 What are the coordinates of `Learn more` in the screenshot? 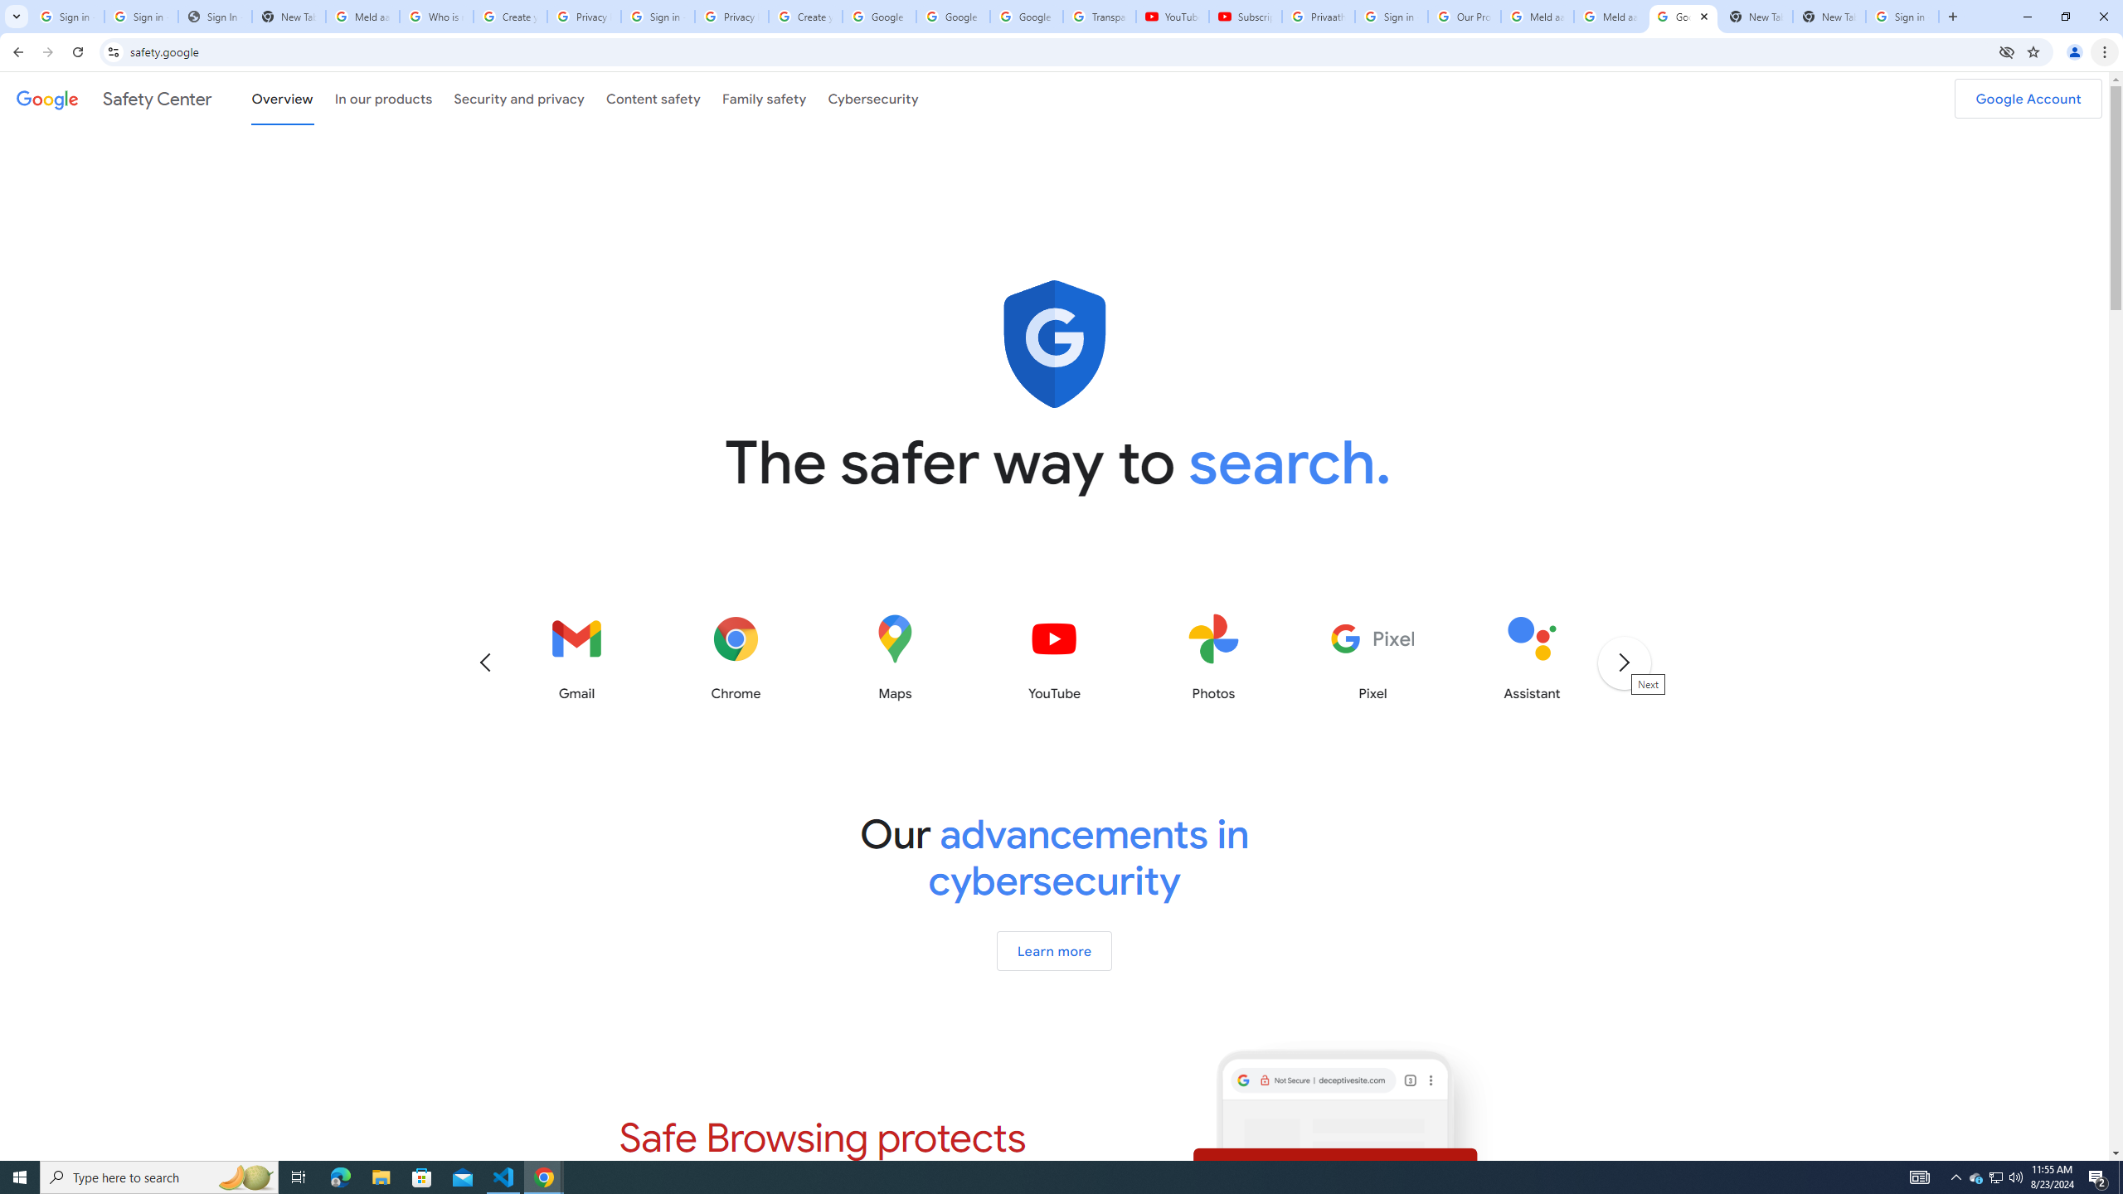 It's located at (1053, 950).